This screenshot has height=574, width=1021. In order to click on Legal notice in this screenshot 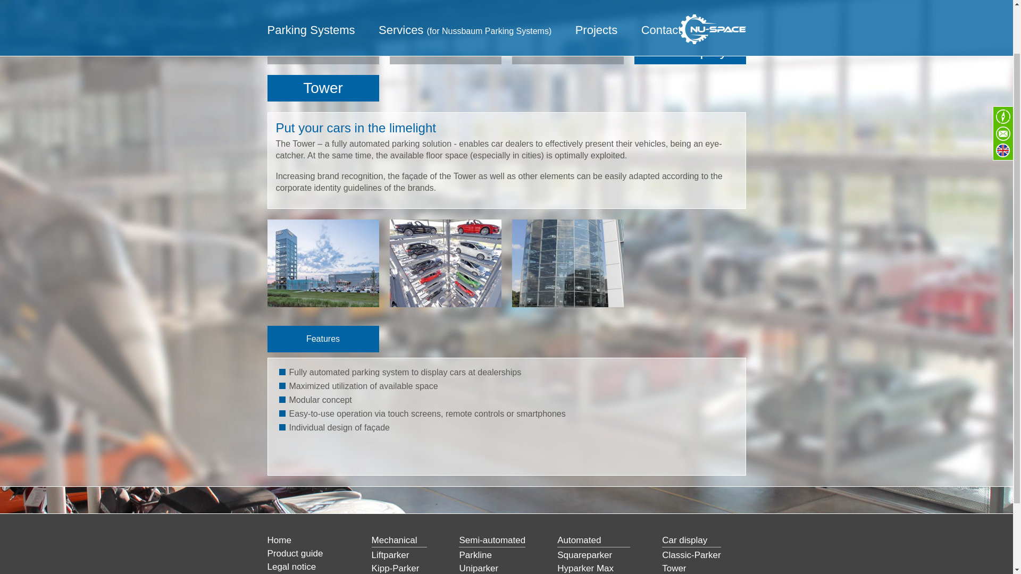, I will do `click(291, 567)`.